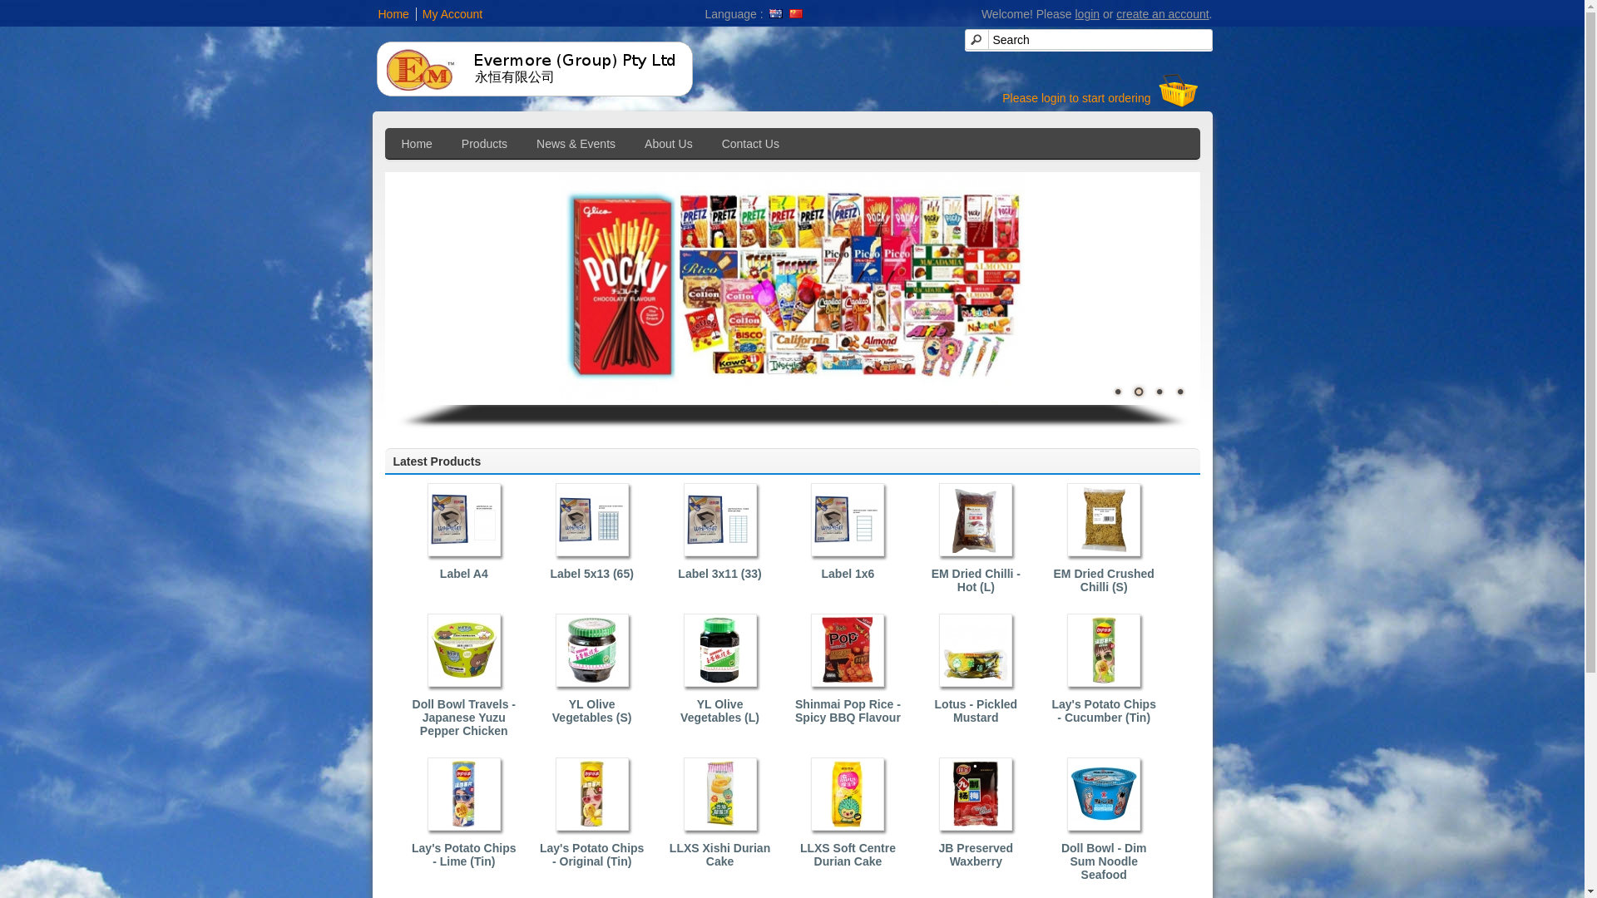 The width and height of the screenshot is (1597, 898). What do you see at coordinates (1180, 392) in the screenshot?
I see `4` at bounding box center [1180, 392].